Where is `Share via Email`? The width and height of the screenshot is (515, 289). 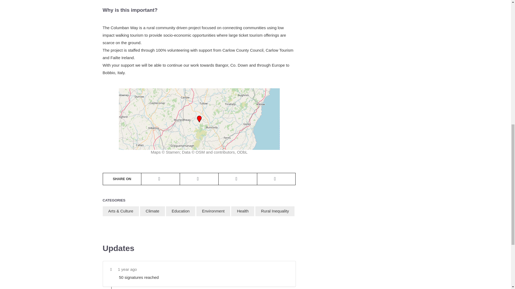
Share via Email is located at coordinates (276, 179).